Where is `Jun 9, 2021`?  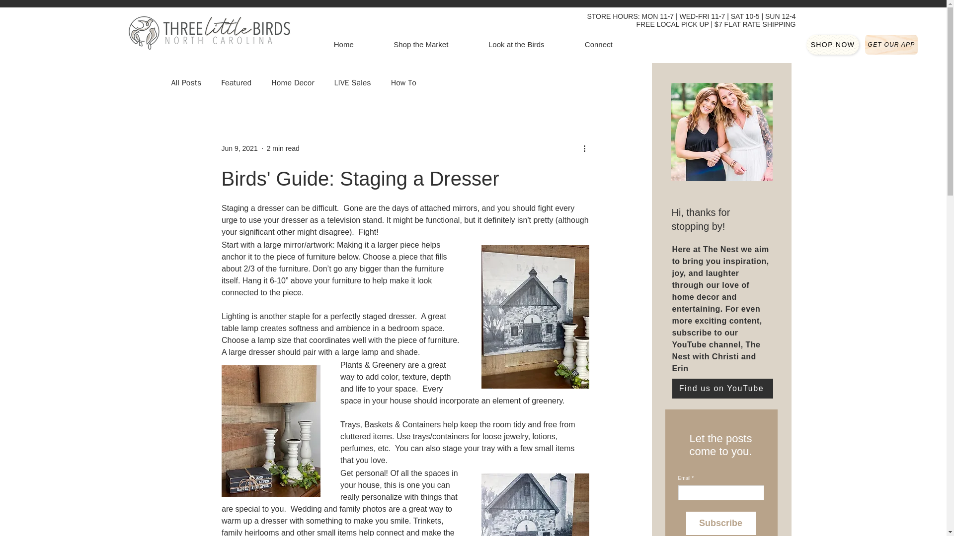
Jun 9, 2021 is located at coordinates (239, 148).